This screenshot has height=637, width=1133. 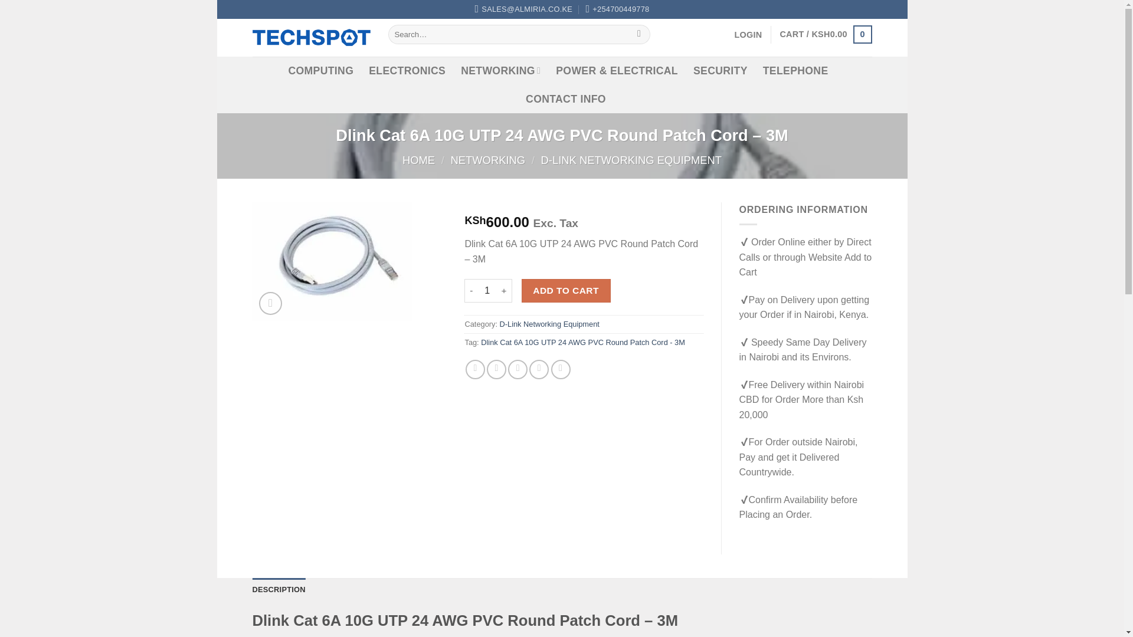 What do you see at coordinates (312, 37) in the screenshot?
I see `Techspot Kenya - Online Shopping Centre` at bounding box center [312, 37].